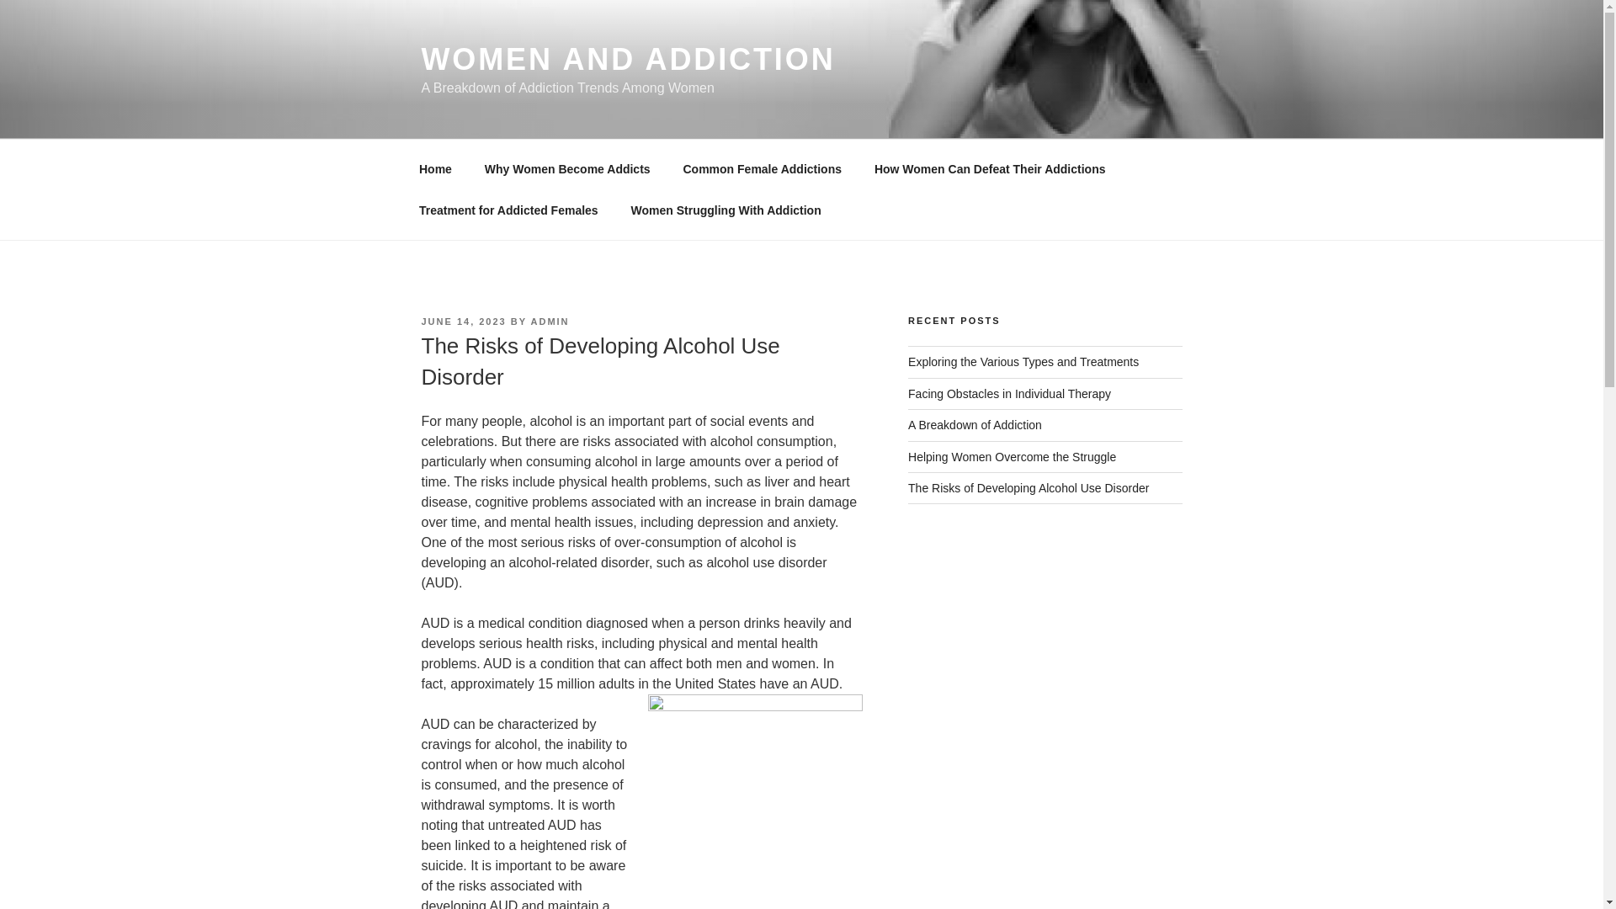 This screenshot has width=1616, height=909. Describe the element at coordinates (463, 321) in the screenshot. I see `JUNE 14, 2023` at that location.